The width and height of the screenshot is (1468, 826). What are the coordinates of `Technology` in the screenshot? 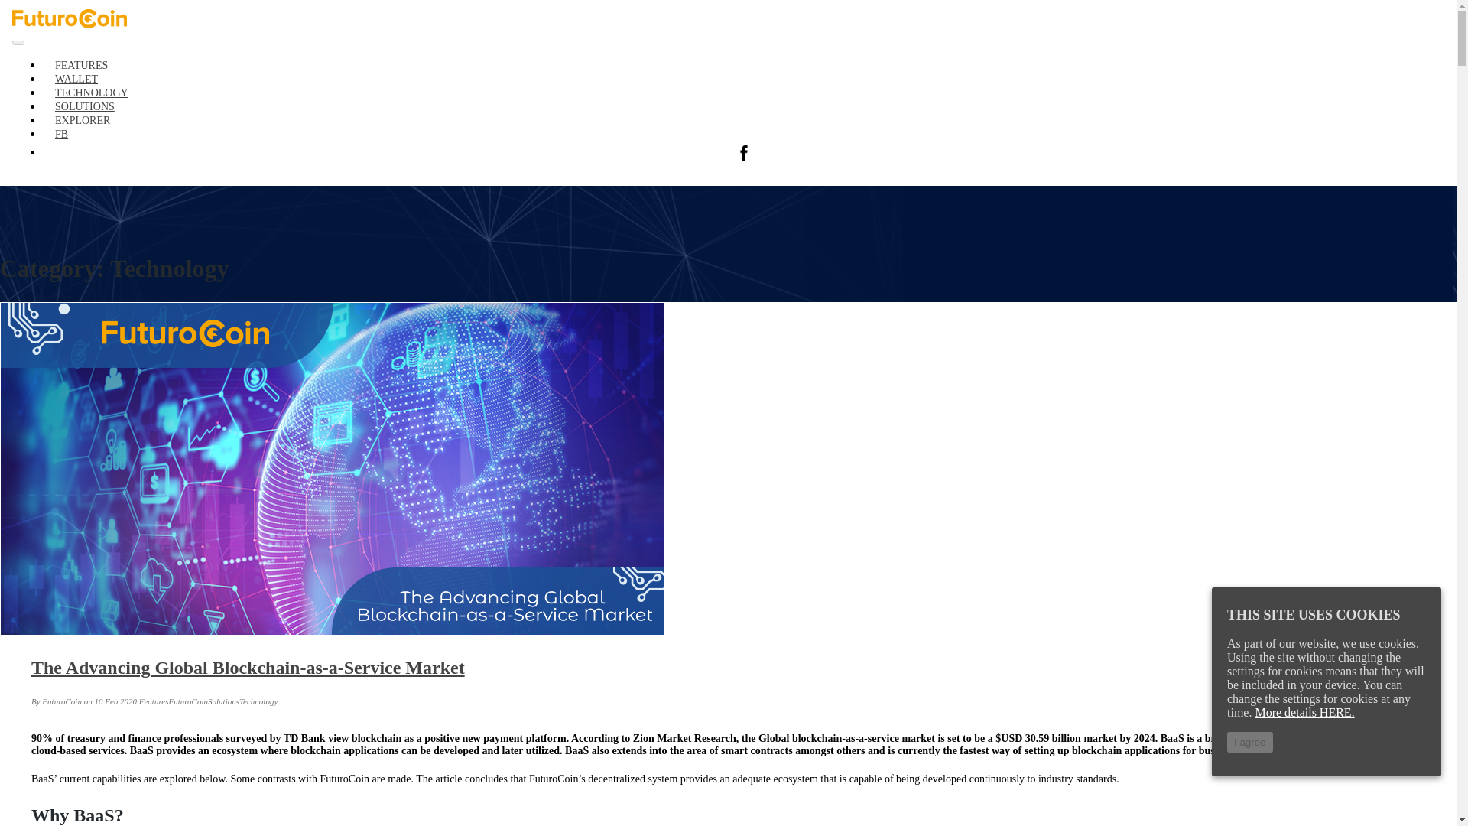 It's located at (92, 93).